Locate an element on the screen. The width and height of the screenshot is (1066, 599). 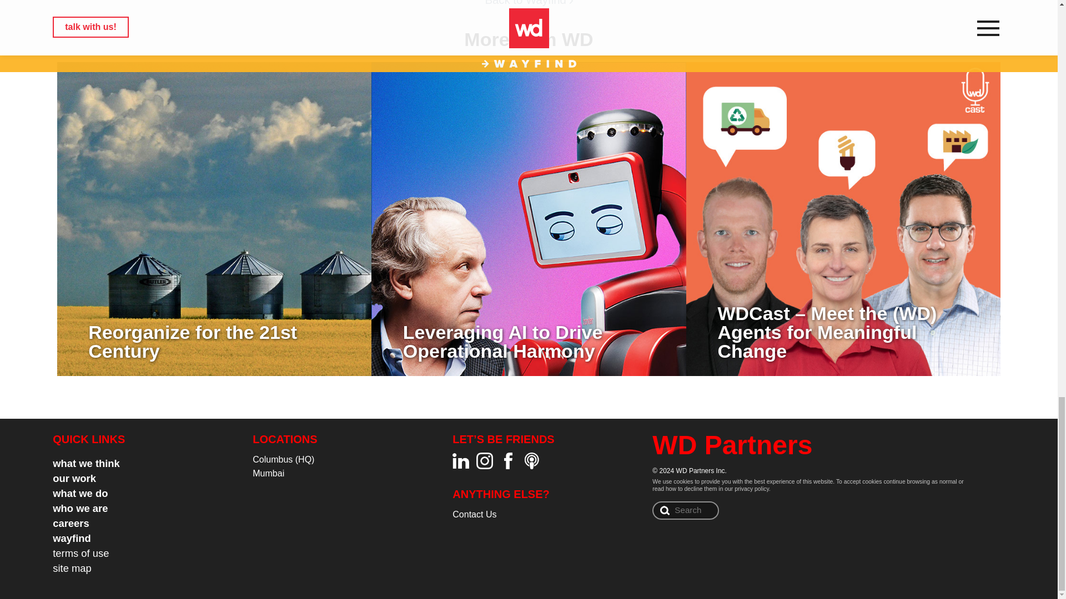
who we are is located at coordinates (80, 508).